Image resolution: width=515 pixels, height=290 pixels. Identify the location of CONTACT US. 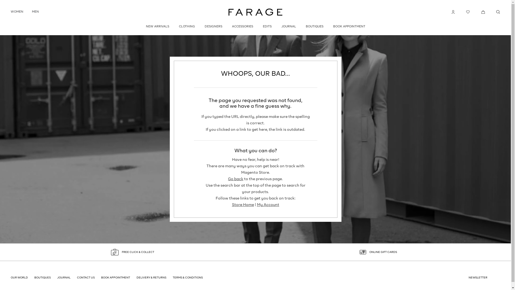
(86, 278).